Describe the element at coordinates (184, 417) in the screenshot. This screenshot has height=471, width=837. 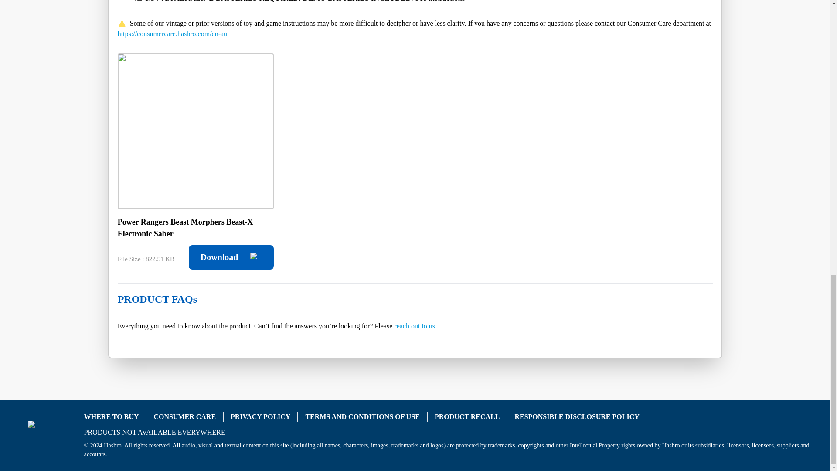
I see `CONSUMER CARE` at that location.